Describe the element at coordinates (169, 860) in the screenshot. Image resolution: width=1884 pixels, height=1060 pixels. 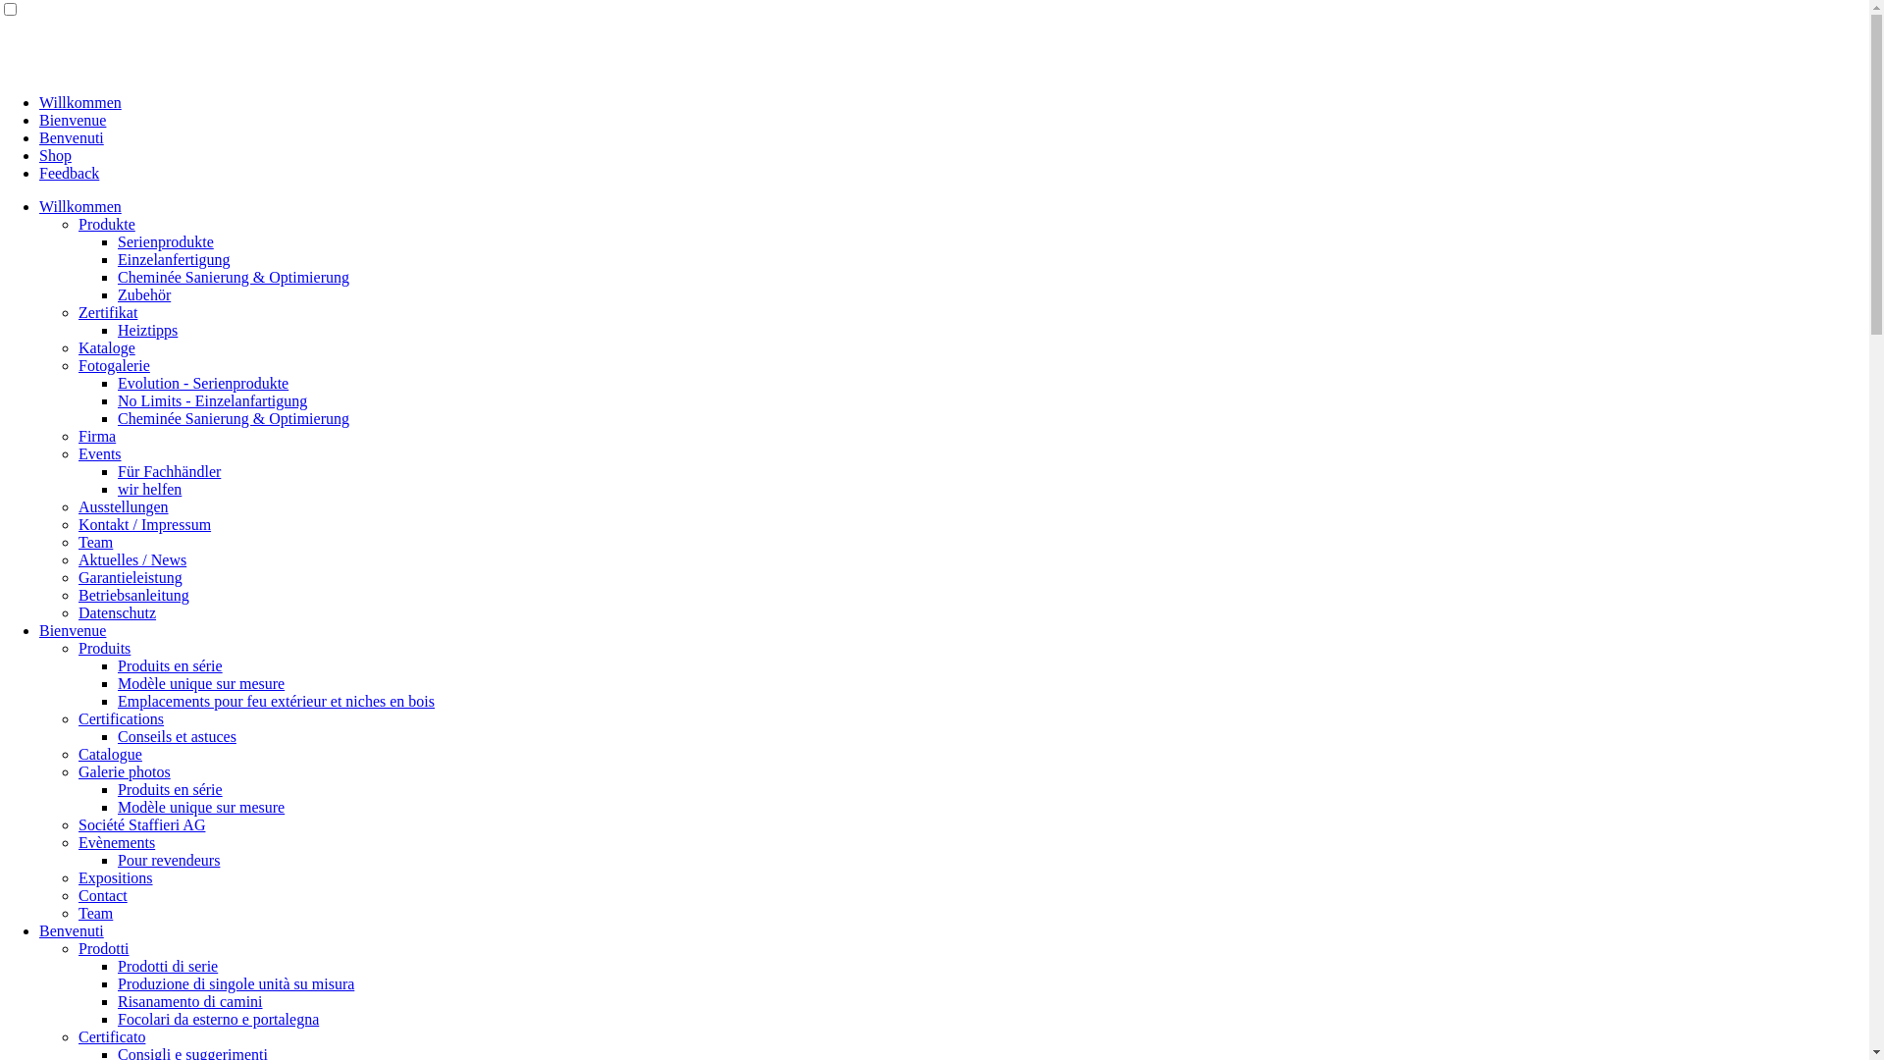
I see `Pour revendeurs` at that location.